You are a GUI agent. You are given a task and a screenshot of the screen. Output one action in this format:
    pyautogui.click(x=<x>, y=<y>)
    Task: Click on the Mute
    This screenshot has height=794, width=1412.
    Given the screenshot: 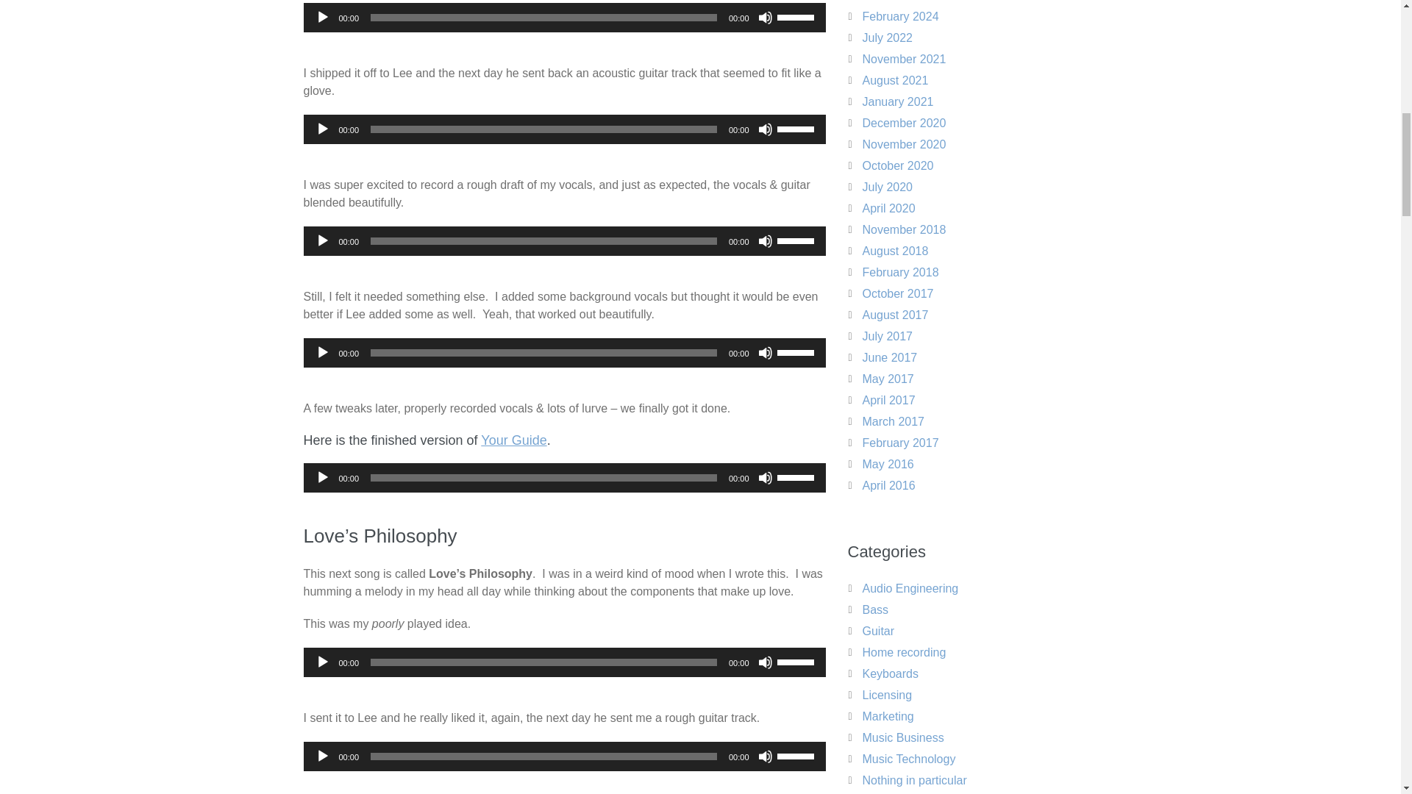 What is the action you would take?
    pyautogui.click(x=765, y=662)
    